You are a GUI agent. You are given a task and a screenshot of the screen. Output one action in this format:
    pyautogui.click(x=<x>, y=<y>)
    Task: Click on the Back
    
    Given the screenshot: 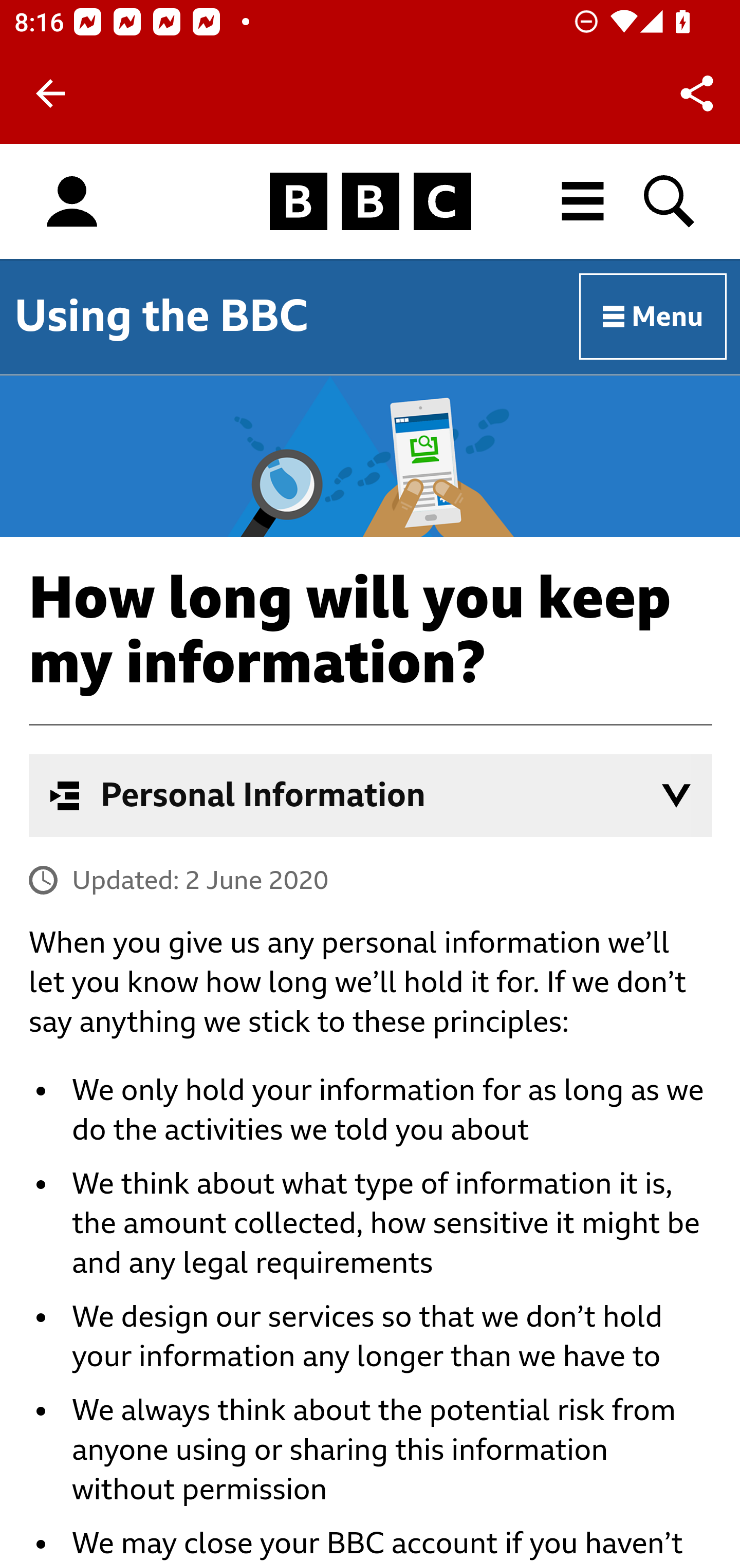 What is the action you would take?
    pyautogui.click(x=50, y=94)
    